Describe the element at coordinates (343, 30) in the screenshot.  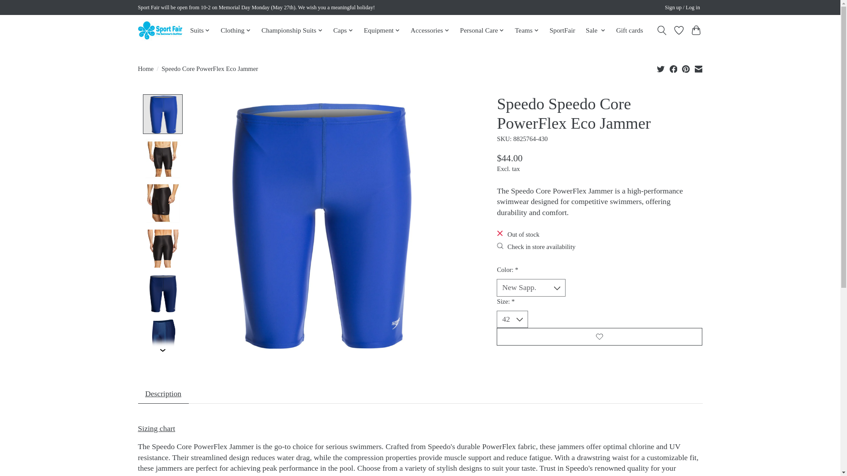
I see `Caps` at that location.